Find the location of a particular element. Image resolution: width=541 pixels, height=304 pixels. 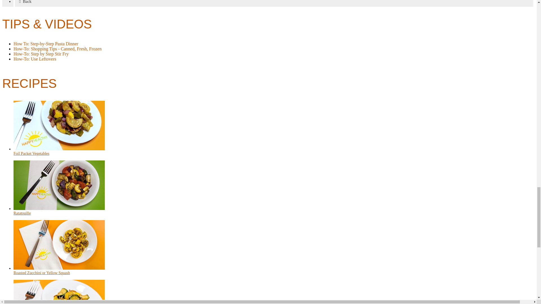

Roasted Zucchini or Yellow Squash is located at coordinates (42, 273).